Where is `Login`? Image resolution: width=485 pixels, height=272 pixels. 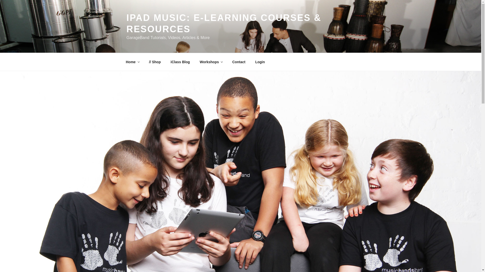
Login is located at coordinates (260, 62).